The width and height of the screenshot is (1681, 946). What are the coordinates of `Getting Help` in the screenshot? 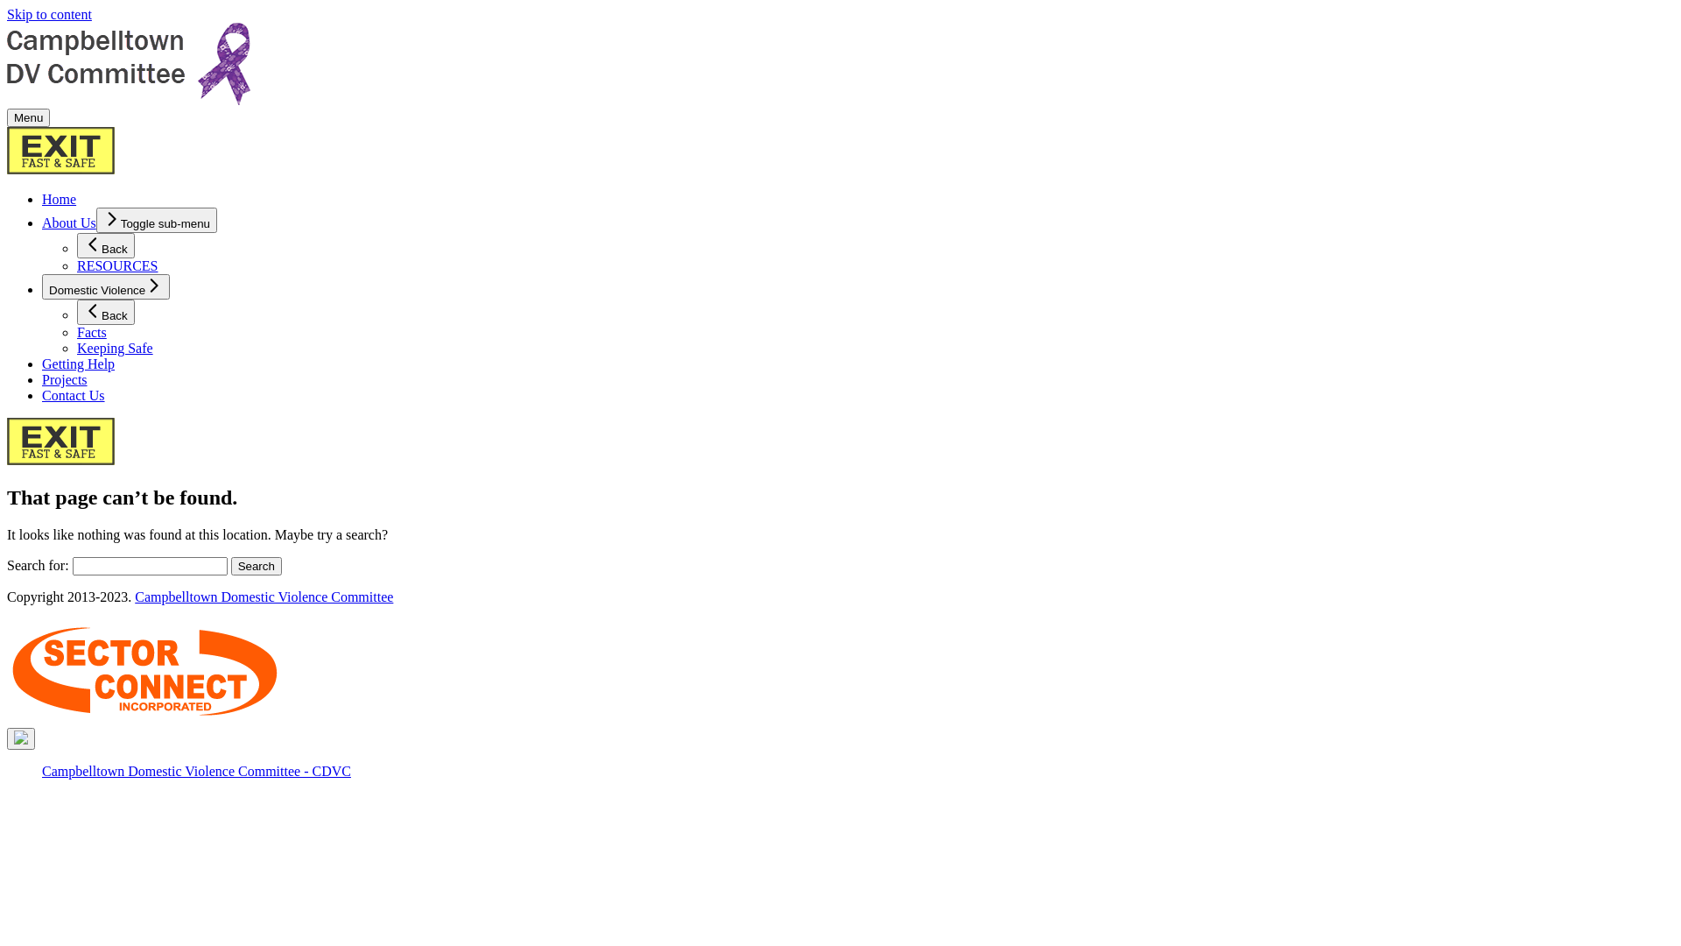 It's located at (79, 364).